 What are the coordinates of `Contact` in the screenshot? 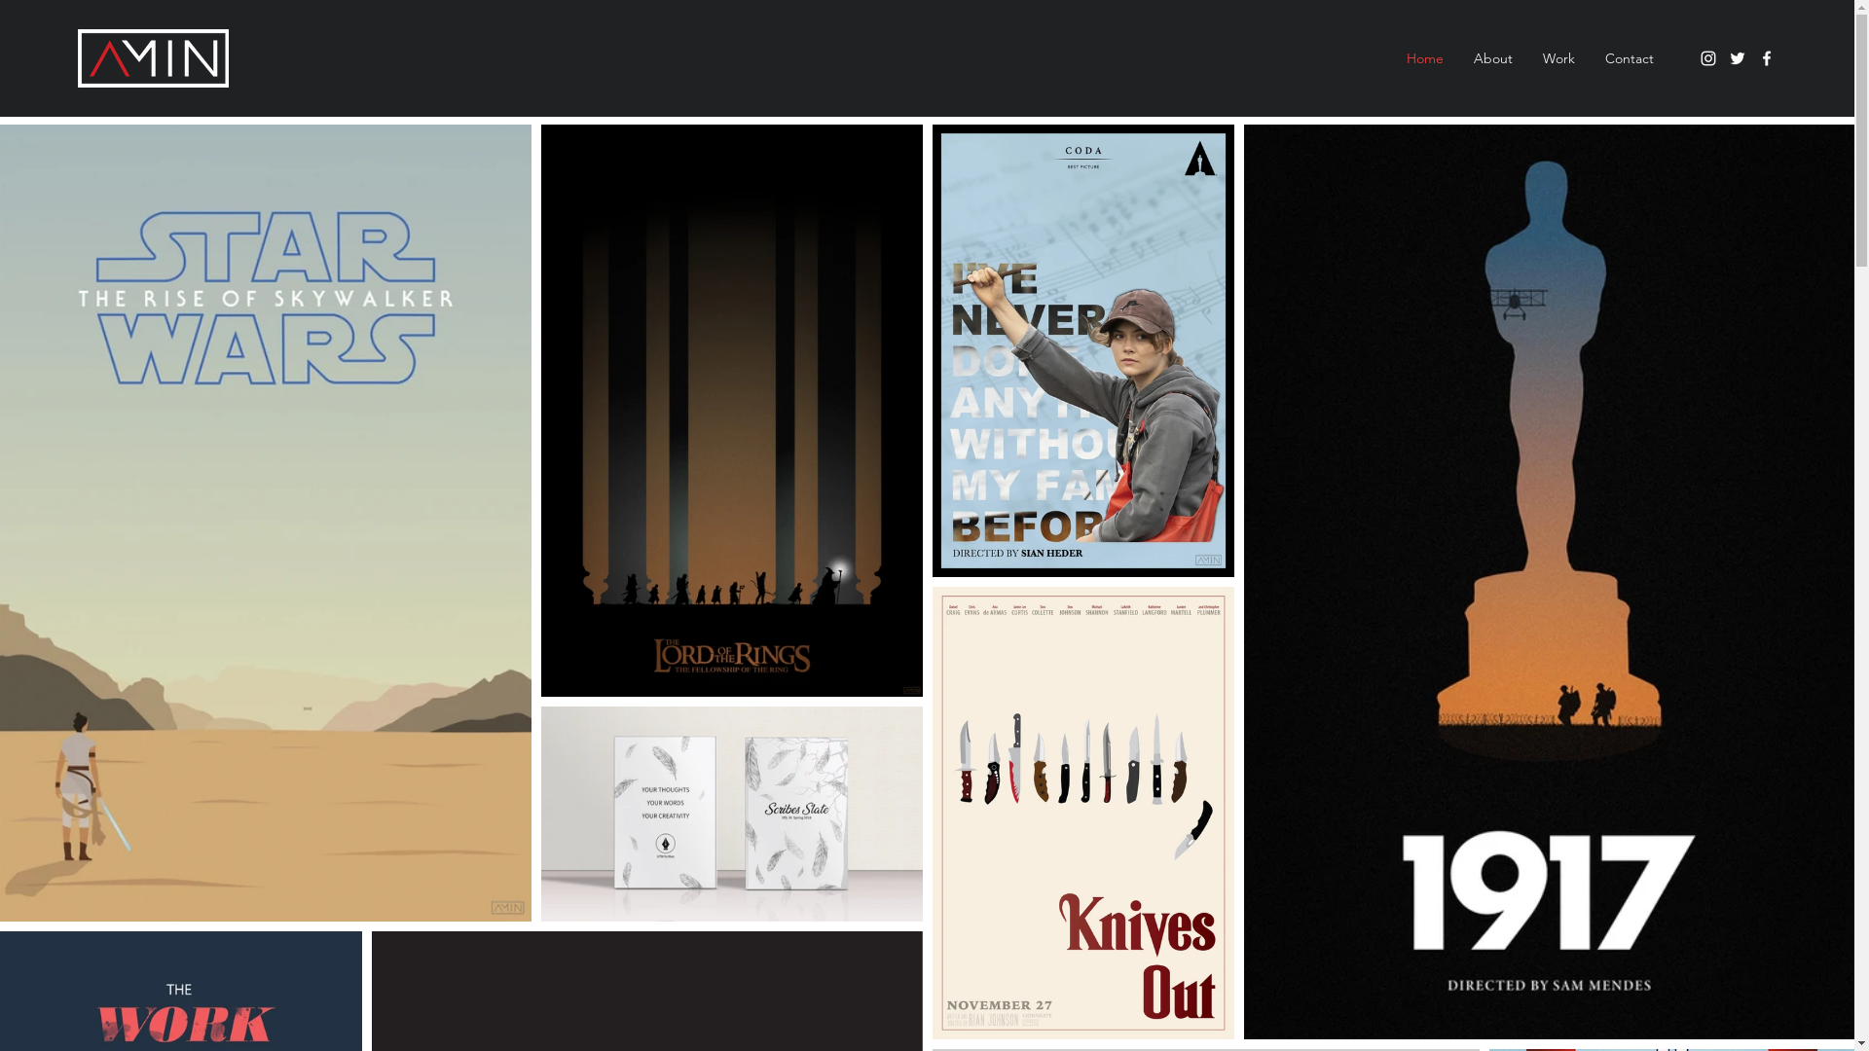 It's located at (1630, 58).